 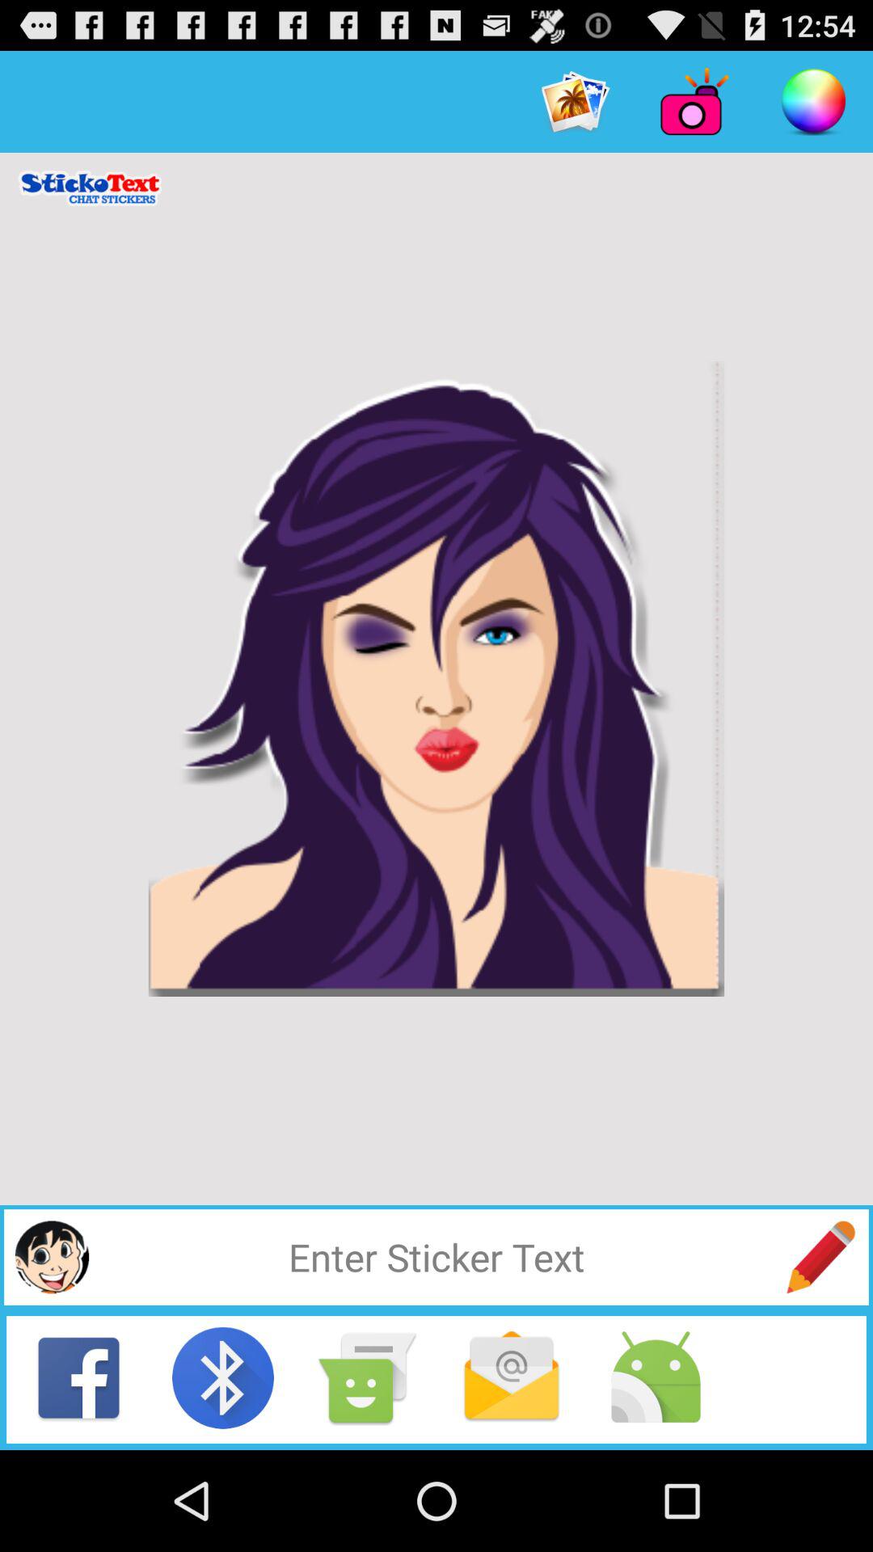 I want to click on check email, so click(x=512, y=1377).